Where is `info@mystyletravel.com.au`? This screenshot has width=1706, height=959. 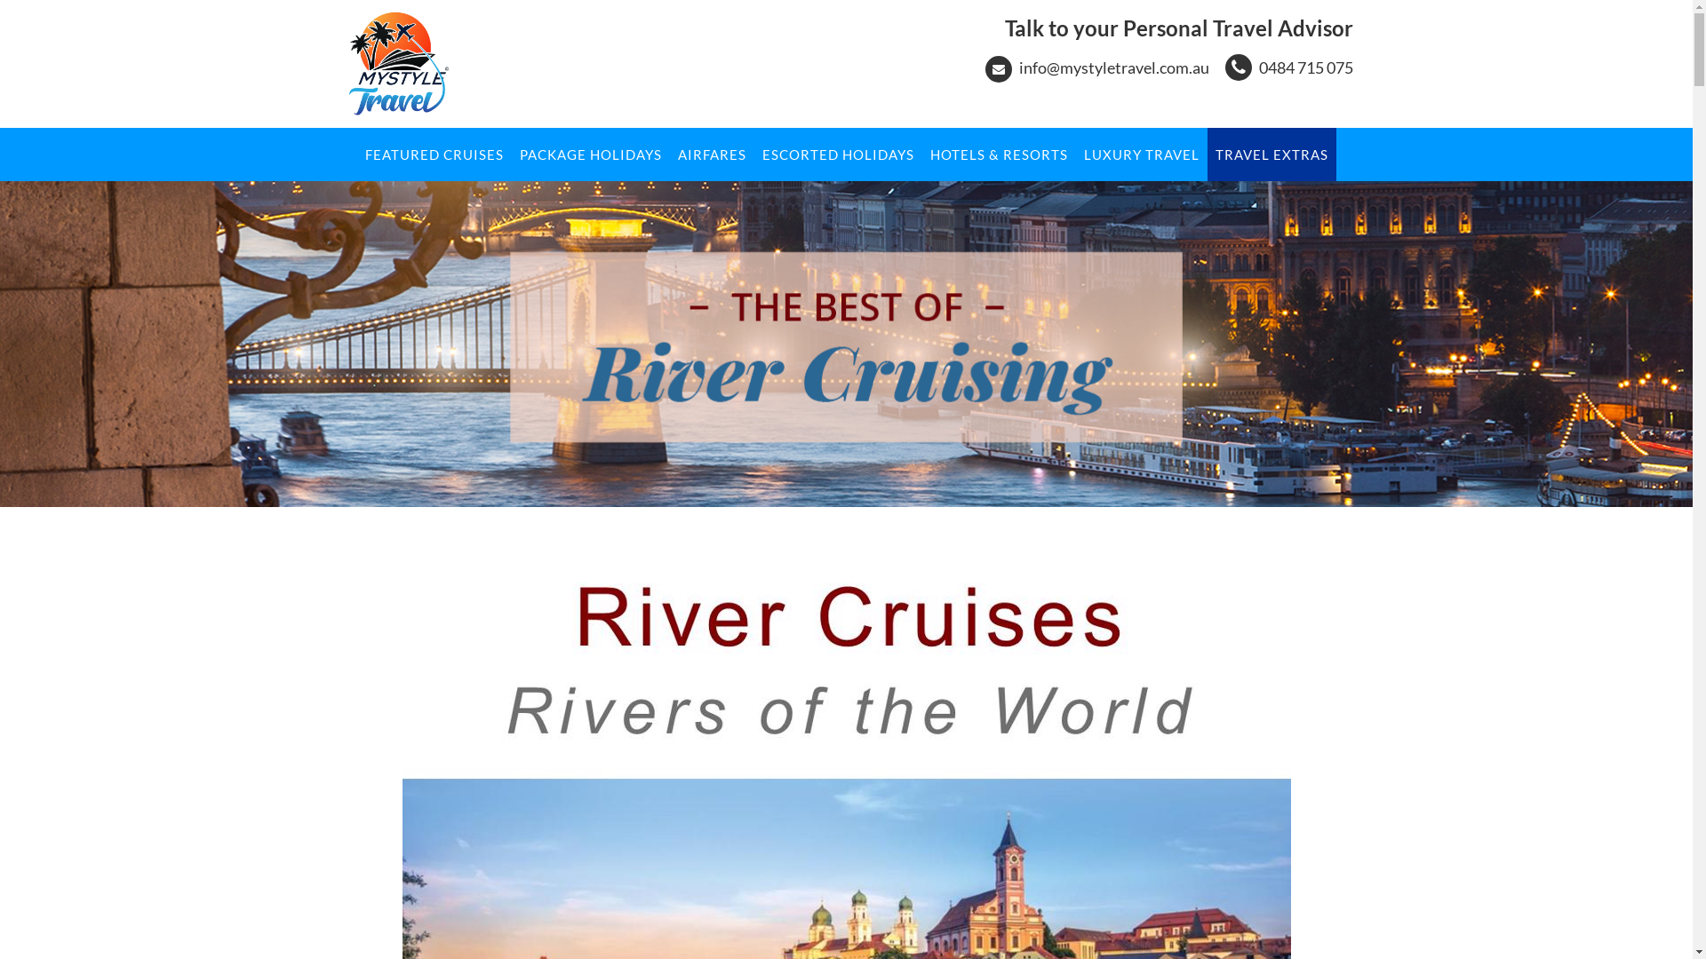
info@mystyletravel.com.au is located at coordinates (1113, 67).